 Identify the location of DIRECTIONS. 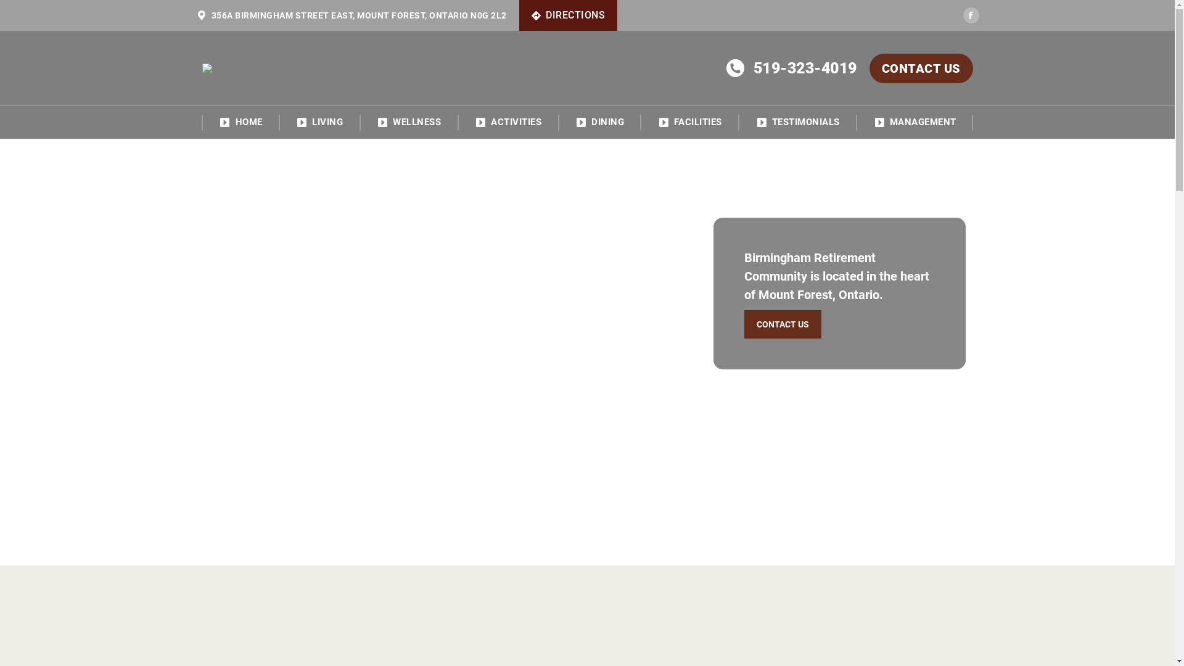
(569, 15).